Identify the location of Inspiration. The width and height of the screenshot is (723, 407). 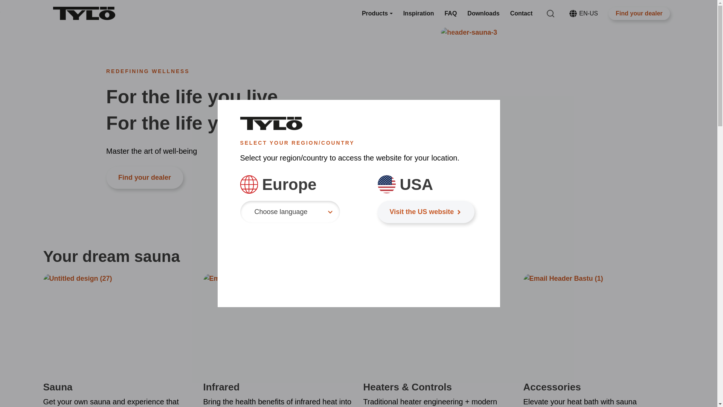
(426, 212).